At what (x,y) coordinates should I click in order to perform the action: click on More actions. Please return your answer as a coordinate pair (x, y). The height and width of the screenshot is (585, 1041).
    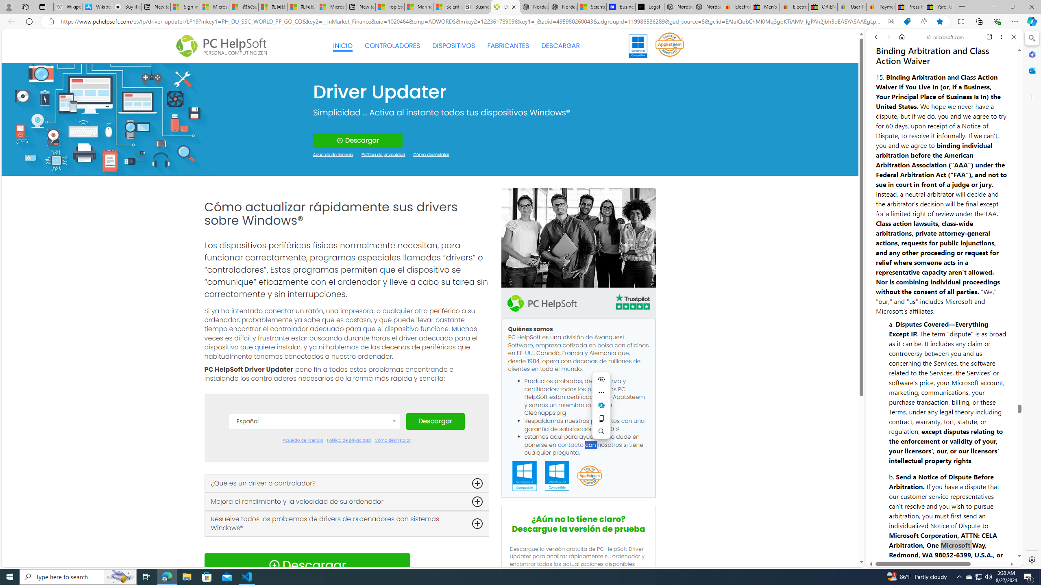
    Looking at the image, I should click on (601, 392).